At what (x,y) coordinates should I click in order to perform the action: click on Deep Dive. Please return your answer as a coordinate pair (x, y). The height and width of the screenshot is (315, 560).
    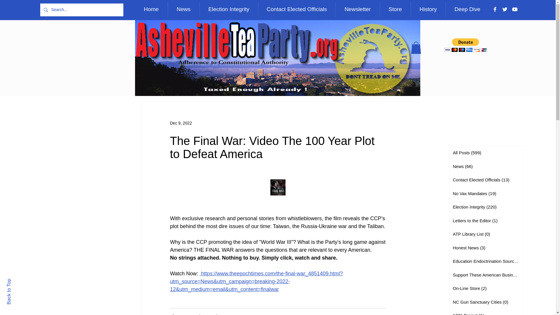
    Looking at the image, I should click on (467, 9).